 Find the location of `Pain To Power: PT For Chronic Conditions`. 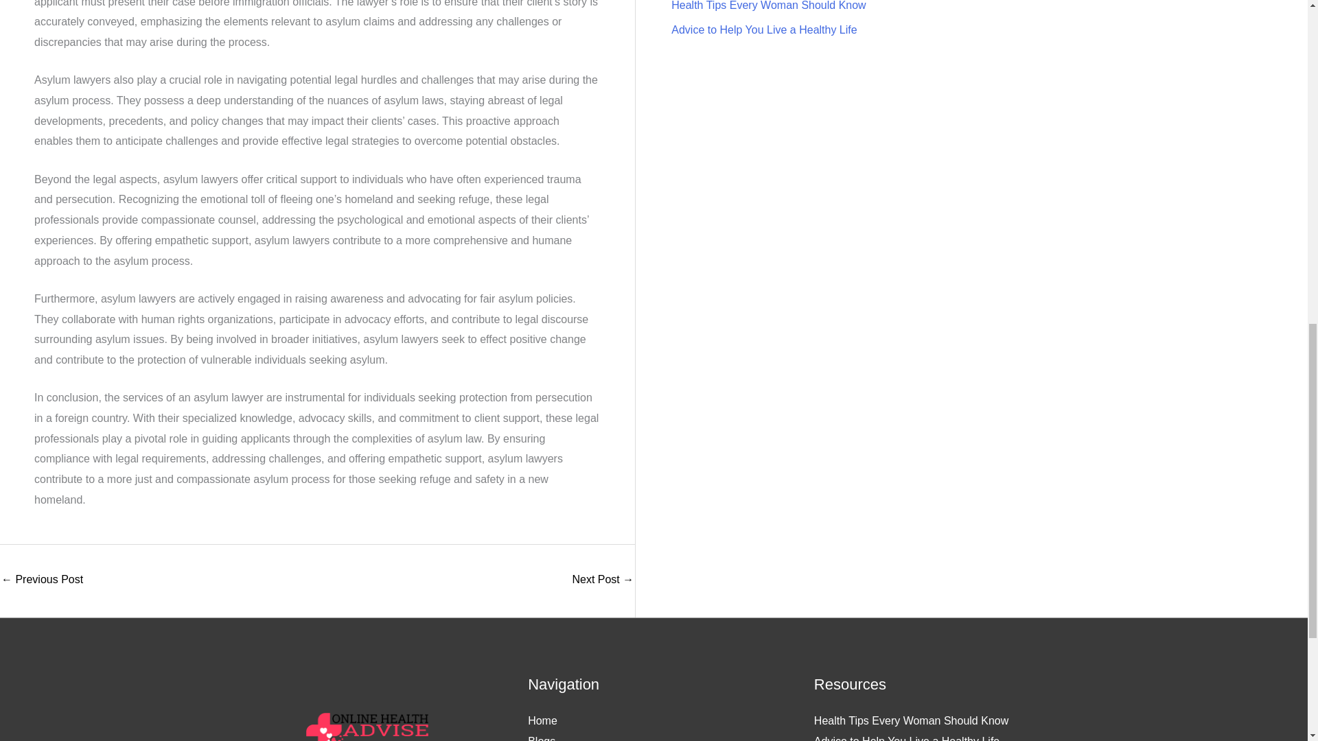

Pain To Power: PT For Chronic Conditions is located at coordinates (41, 580).